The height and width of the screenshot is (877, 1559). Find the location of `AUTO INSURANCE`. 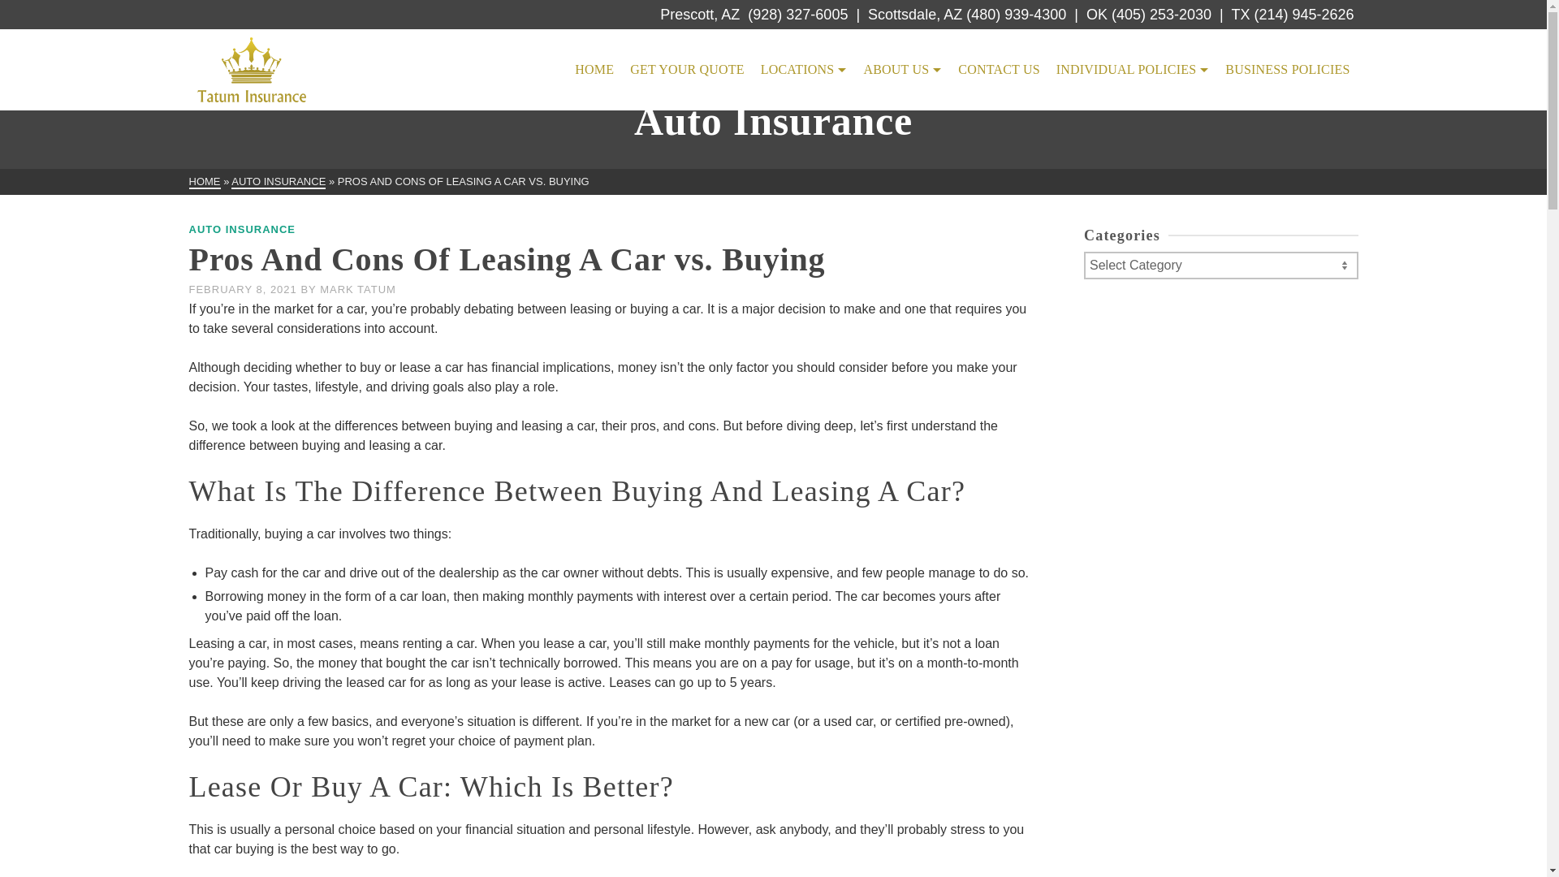

AUTO INSURANCE is located at coordinates (242, 229).